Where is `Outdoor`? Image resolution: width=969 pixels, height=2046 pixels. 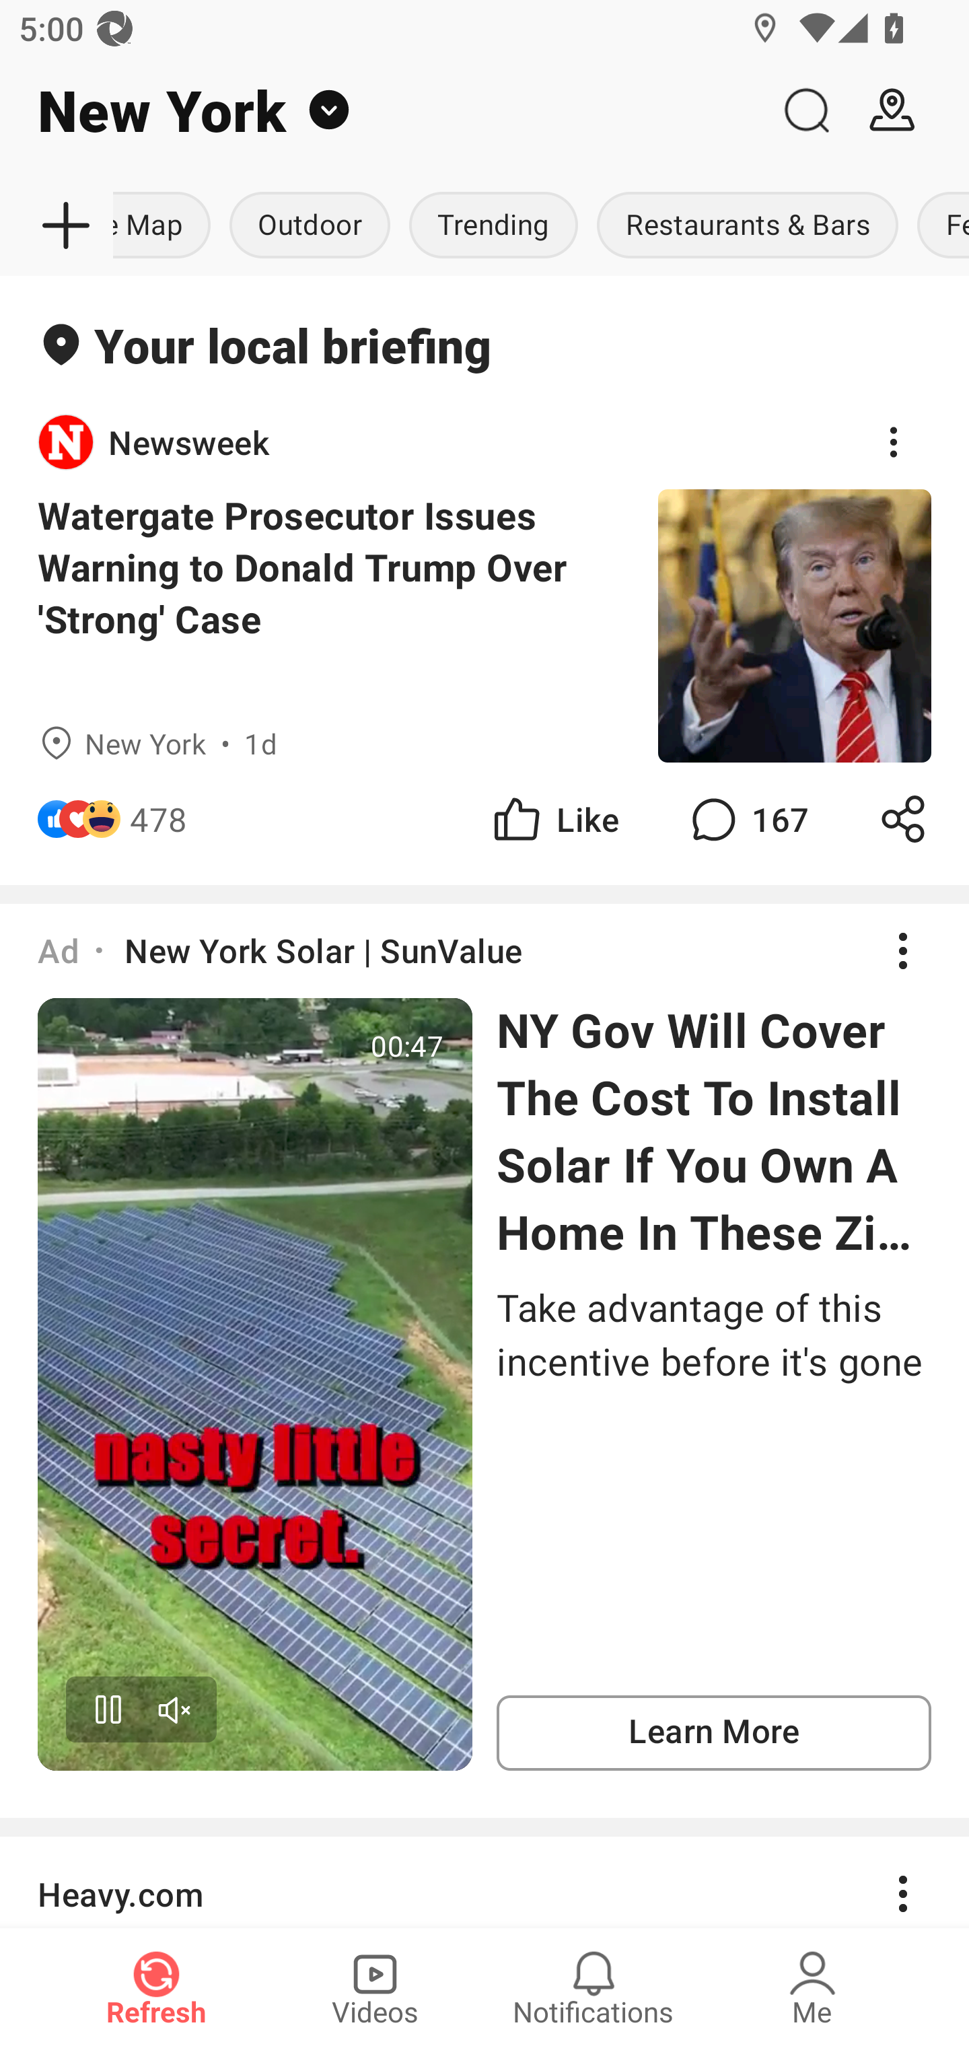 Outdoor is located at coordinates (310, 226).